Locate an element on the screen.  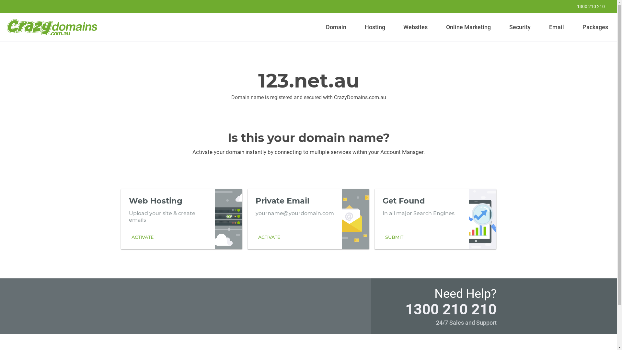
Domain is located at coordinates (336, 27).